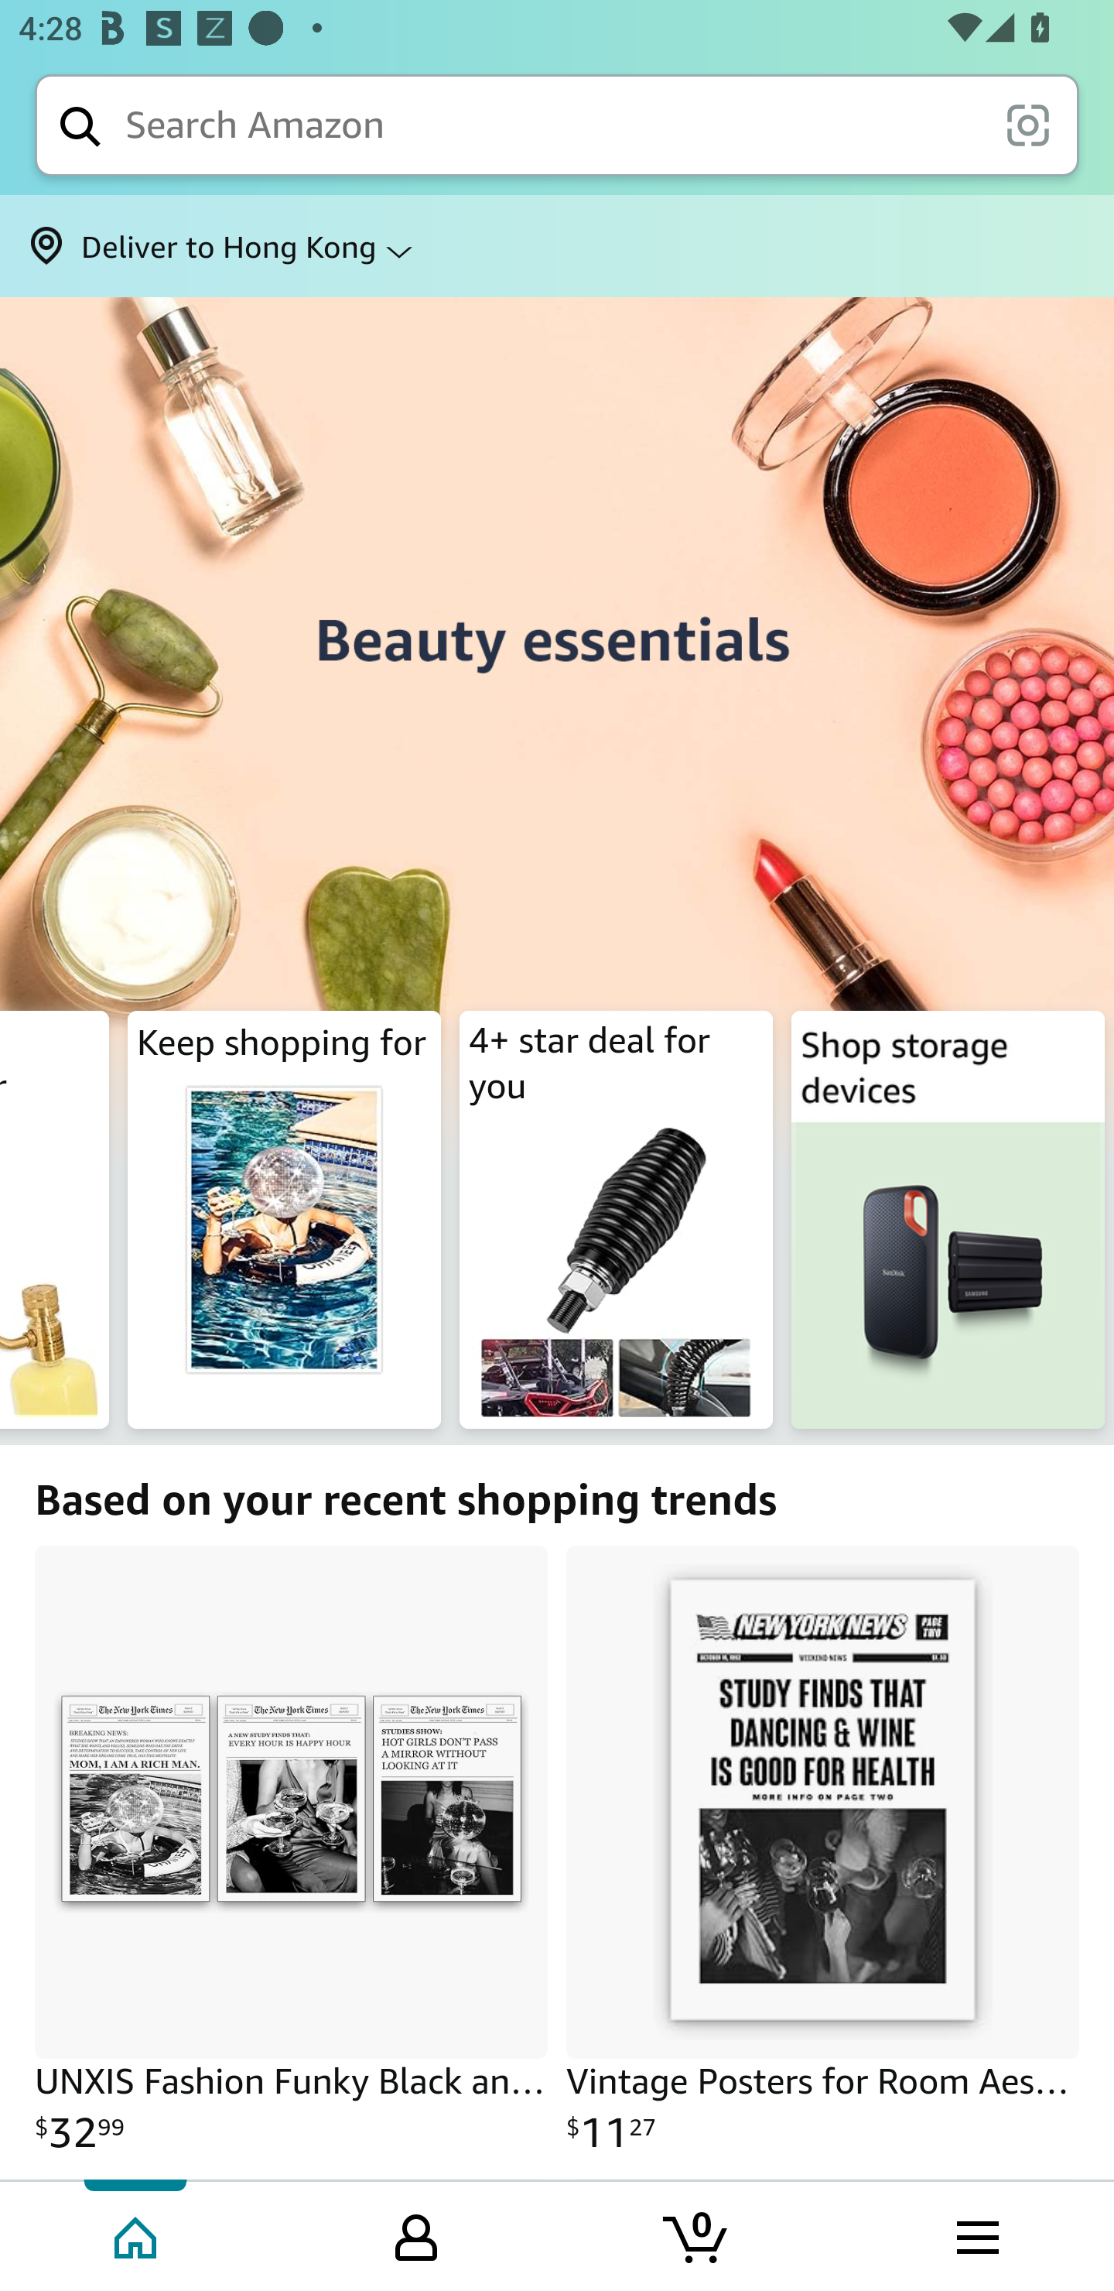 This screenshot has height=2291, width=1114. Describe the element at coordinates (976, 2234) in the screenshot. I see `Browse menu Tab 4 of 4` at that location.